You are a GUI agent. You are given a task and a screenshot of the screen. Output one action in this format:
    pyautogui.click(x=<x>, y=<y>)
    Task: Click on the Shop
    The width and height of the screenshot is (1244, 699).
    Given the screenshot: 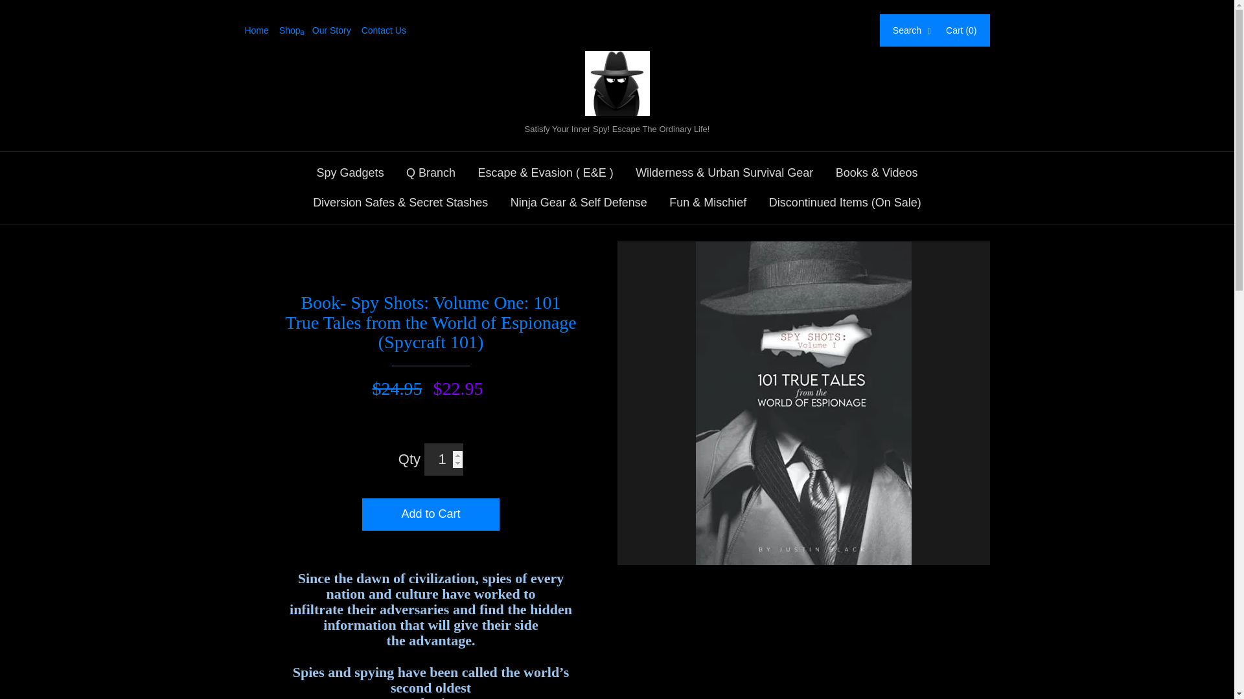 What is the action you would take?
    pyautogui.click(x=295, y=30)
    